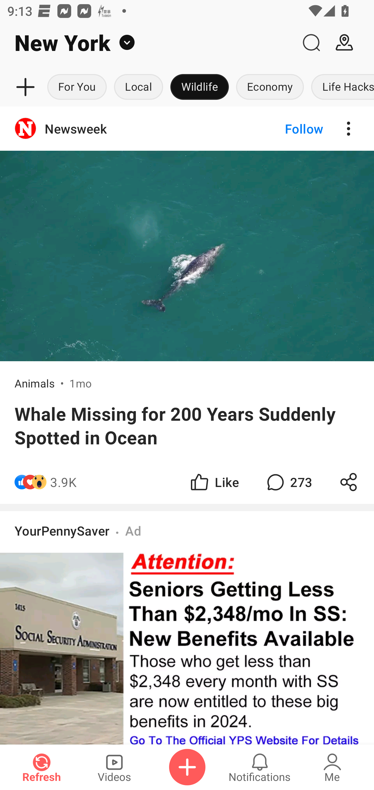 Image resolution: width=374 pixels, height=790 pixels. What do you see at coordinates (270, 87) in the screenshot?
I see `Economy` at bounding box center [270, 87].